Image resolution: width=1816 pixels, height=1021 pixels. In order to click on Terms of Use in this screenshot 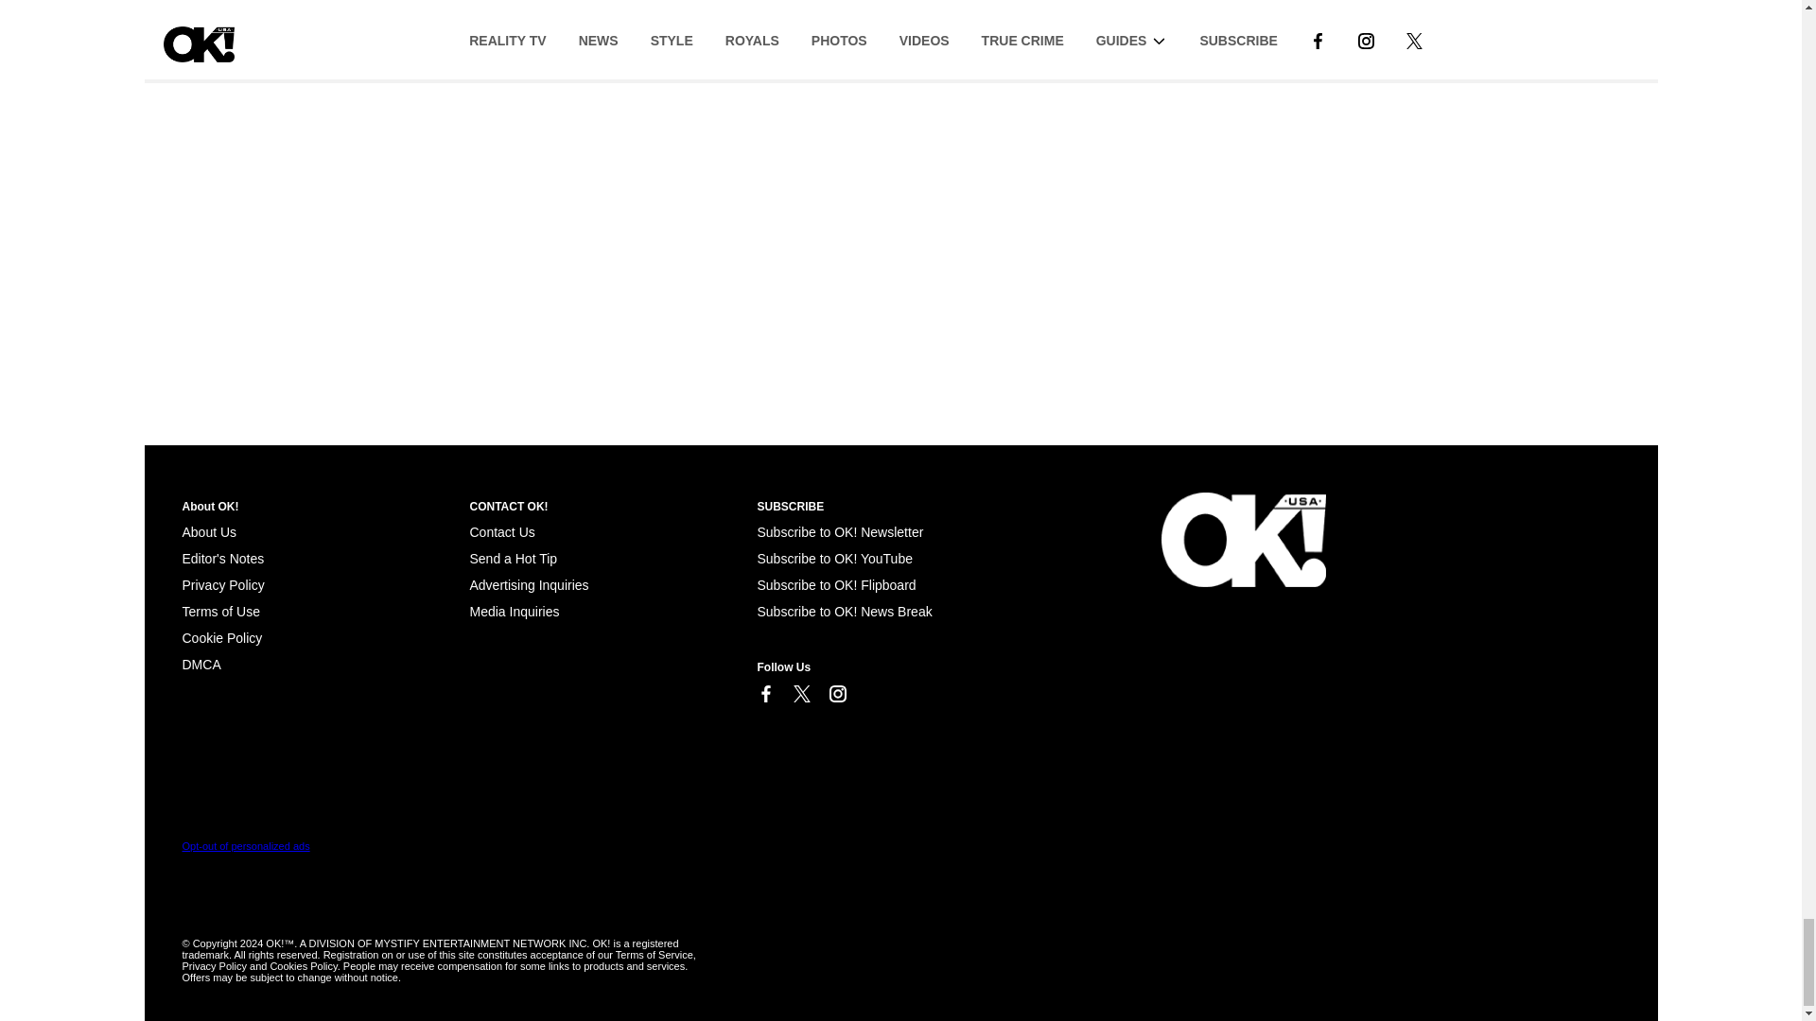, I will do `click(220, 611)`.